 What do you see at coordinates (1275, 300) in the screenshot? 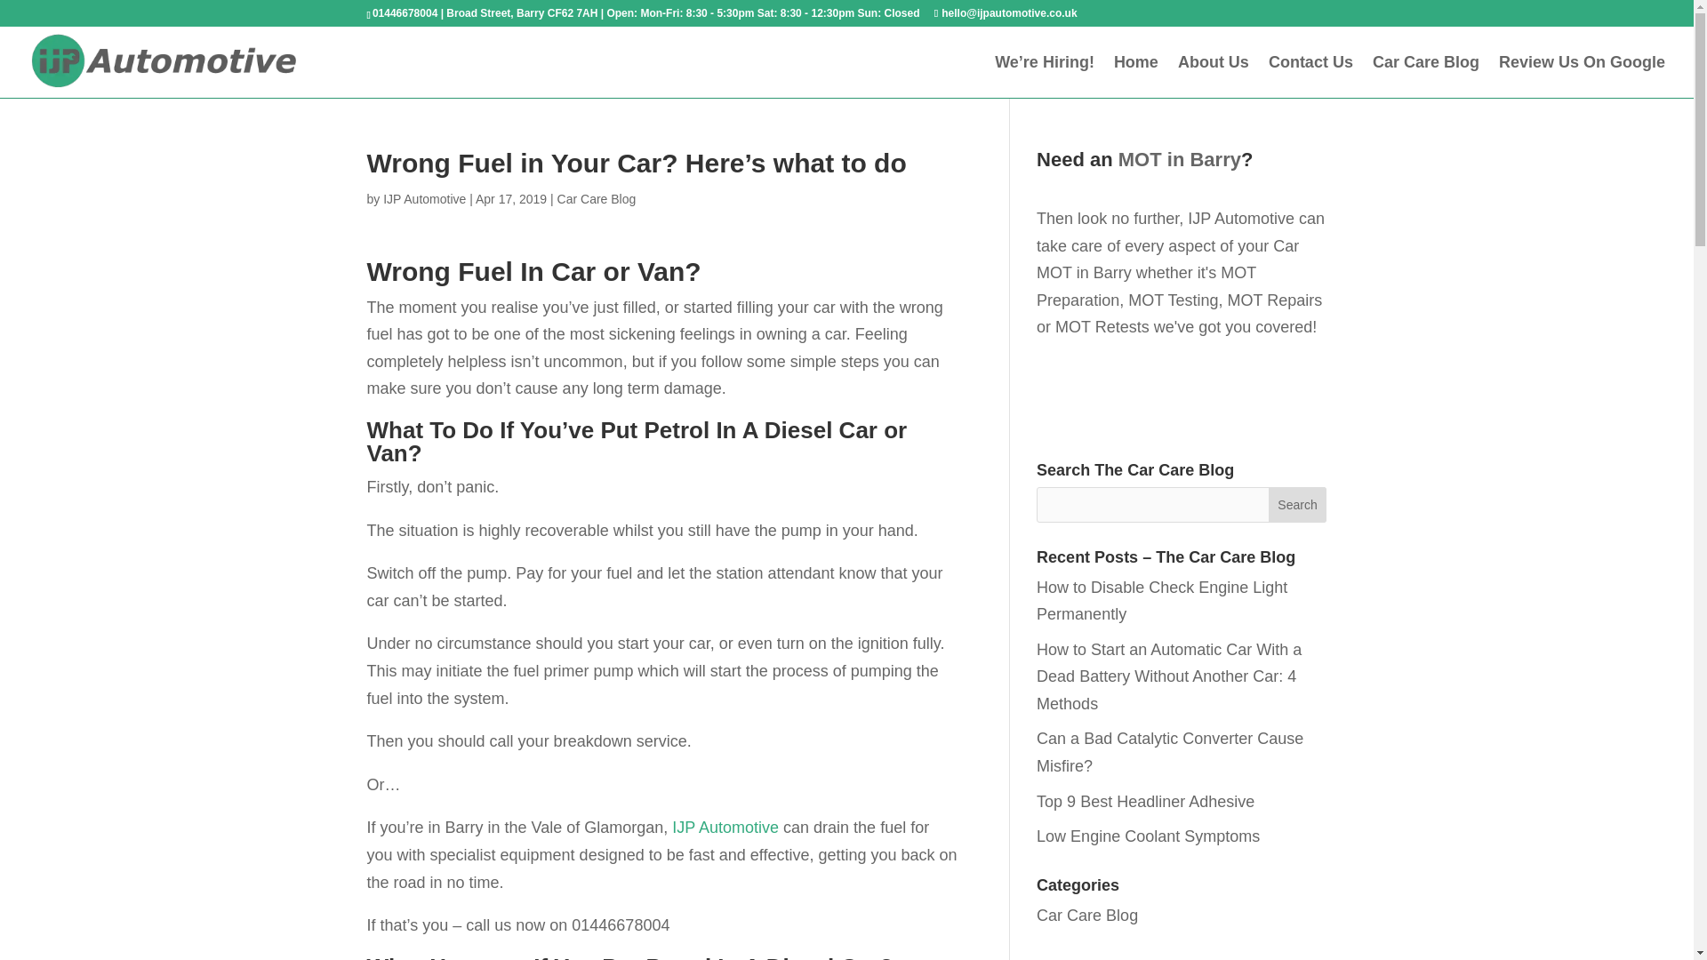
I see `MOT Repairs` at bounding box center [1275, 300].